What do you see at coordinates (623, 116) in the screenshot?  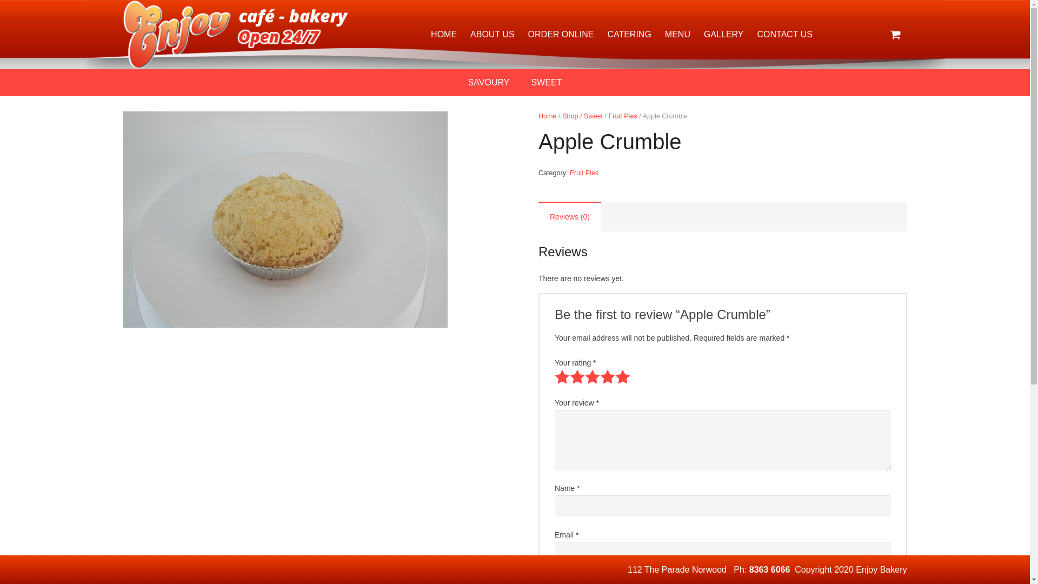 I see `Fruit Pies` at bounding box center [623, 116].